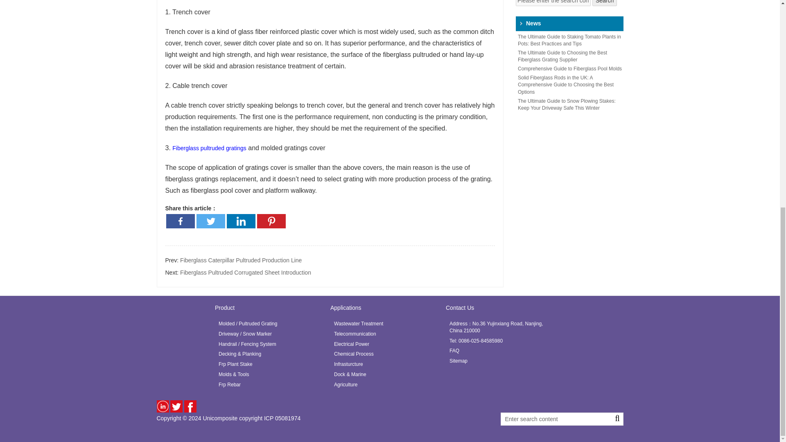 The image size is (786, 442). I want to click on twitter, so click(176, 404).